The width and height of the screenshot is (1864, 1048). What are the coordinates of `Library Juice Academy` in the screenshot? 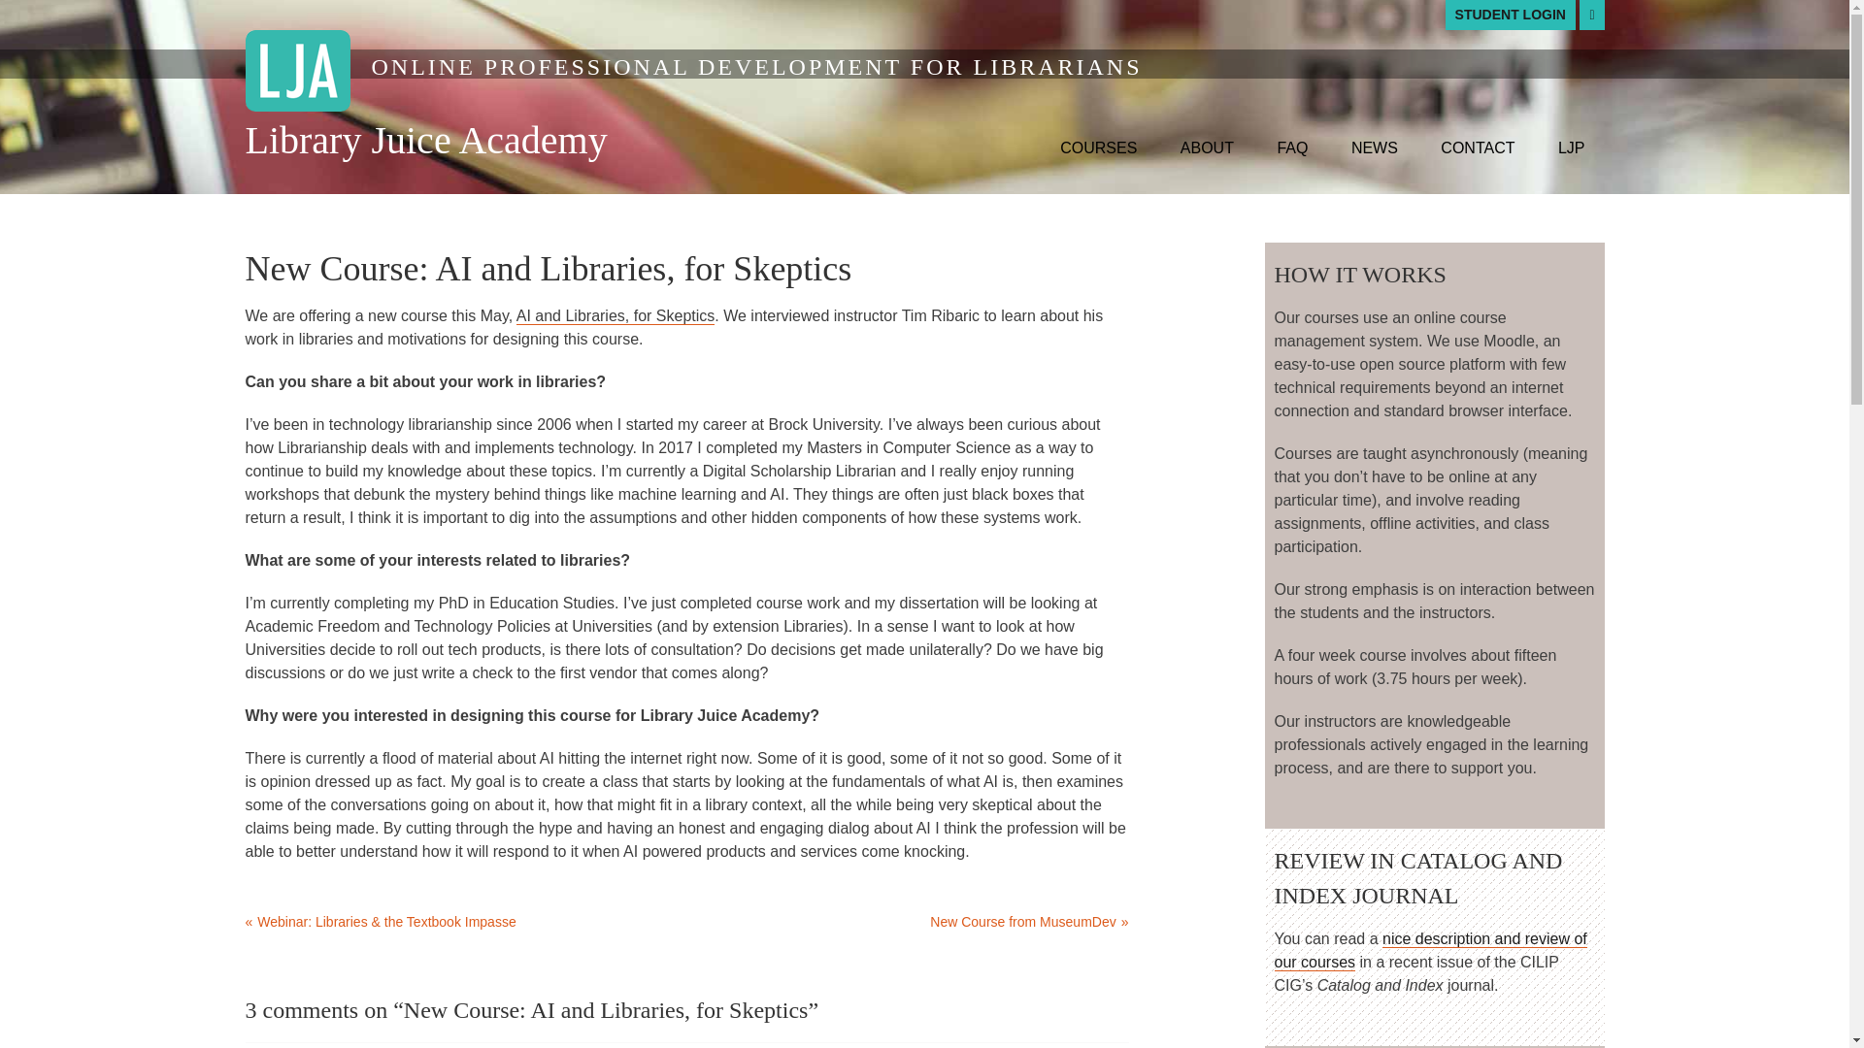 It's located at (425, 140).